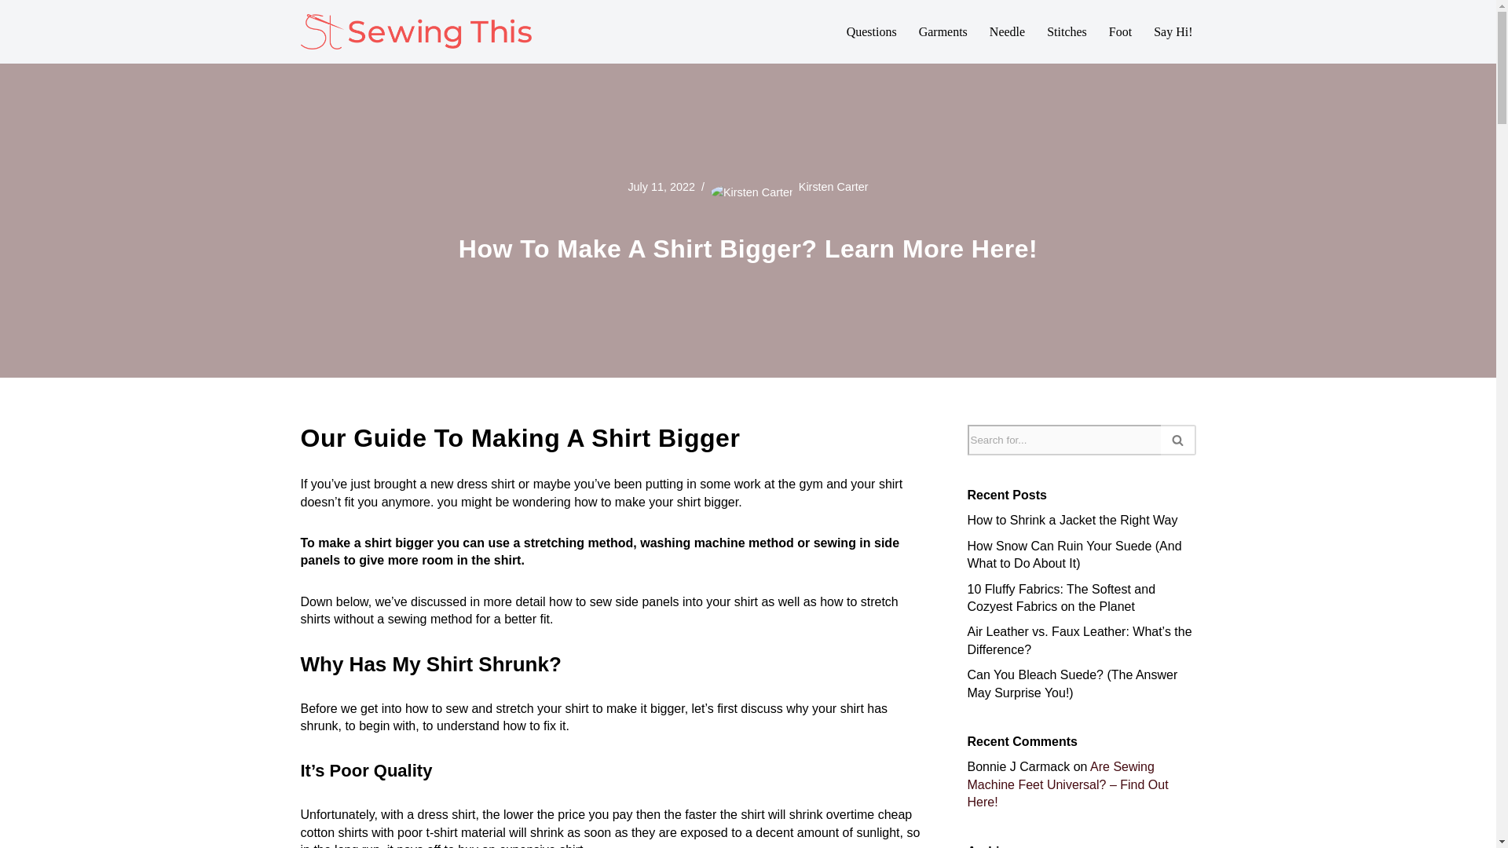 Image resolution: width=1508 pixels, height=848 pixels. Describe the element at coordinates (942, 31) in the screenshot. I see `Garments` at that location.